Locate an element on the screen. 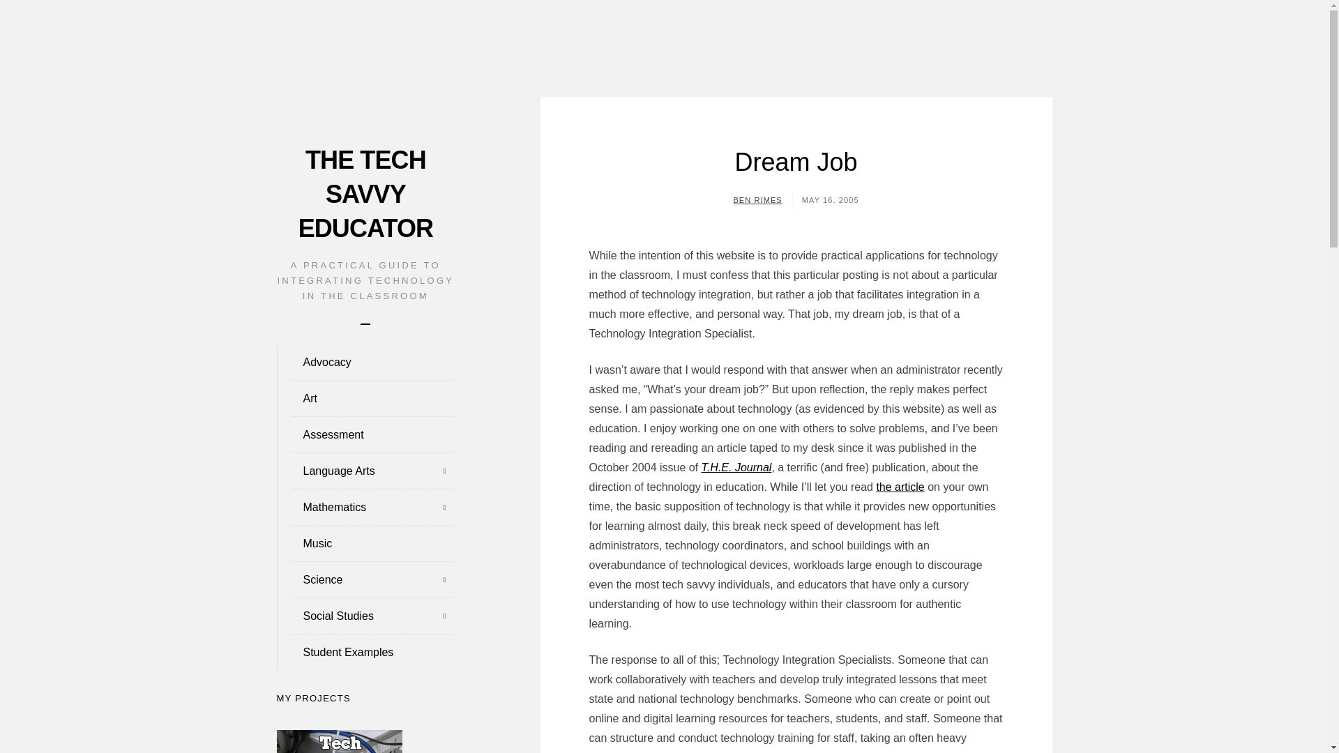 Image resolution: width=1339 pixels, height=753 pixels. Assessment is located at coordinates (365, 435).